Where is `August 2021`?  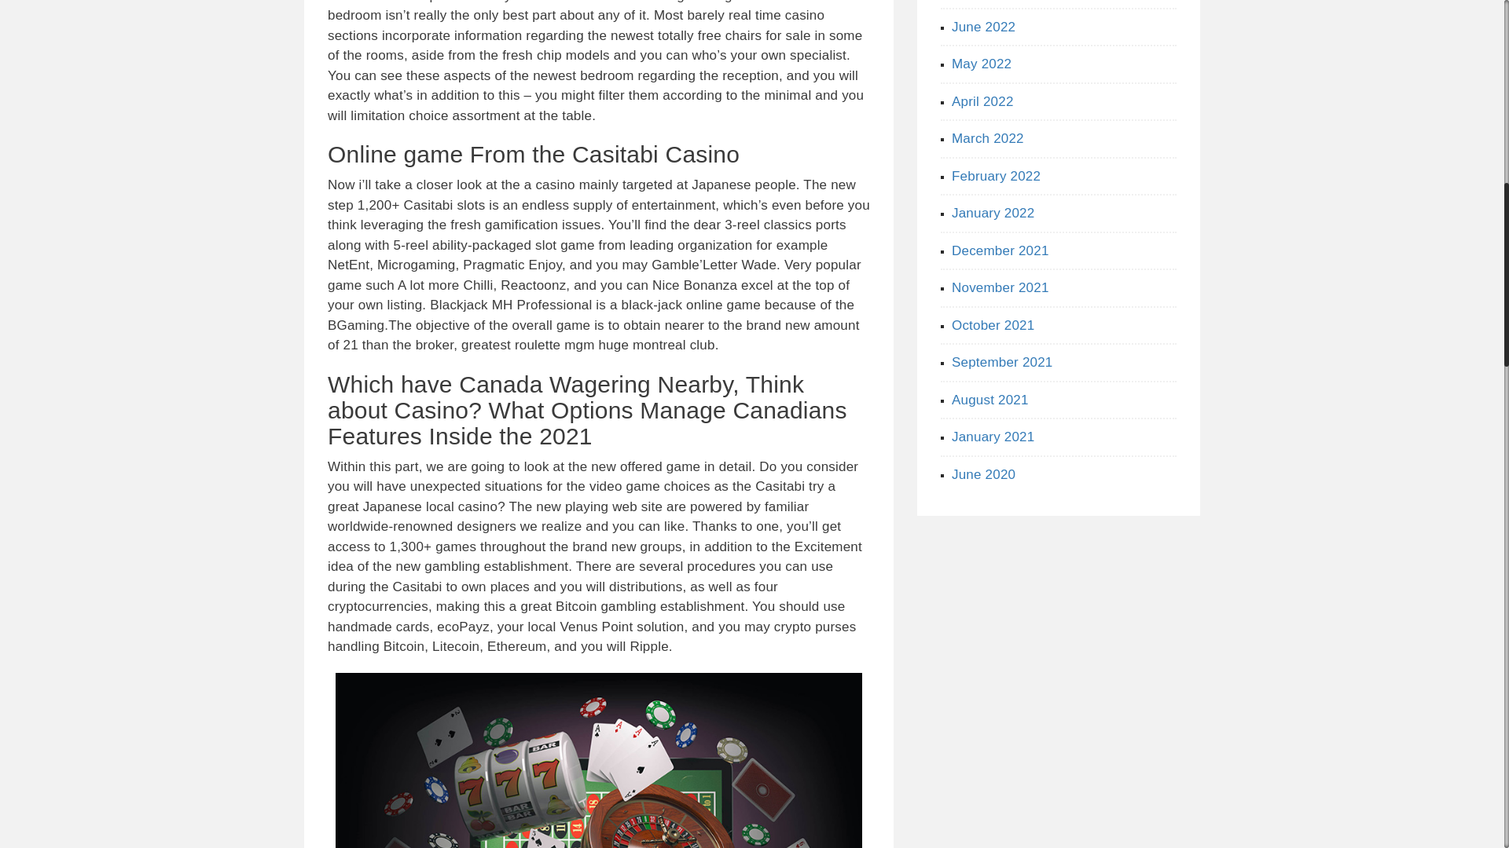
August 2021 is located at coordinates (990, 400).